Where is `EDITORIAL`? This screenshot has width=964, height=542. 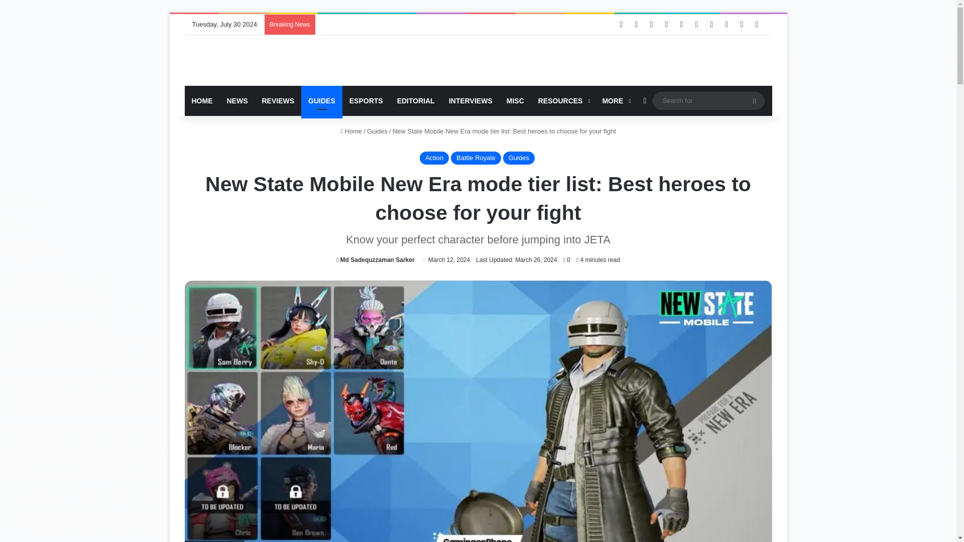
EDITORIAL is located at coordinates (416, 100).